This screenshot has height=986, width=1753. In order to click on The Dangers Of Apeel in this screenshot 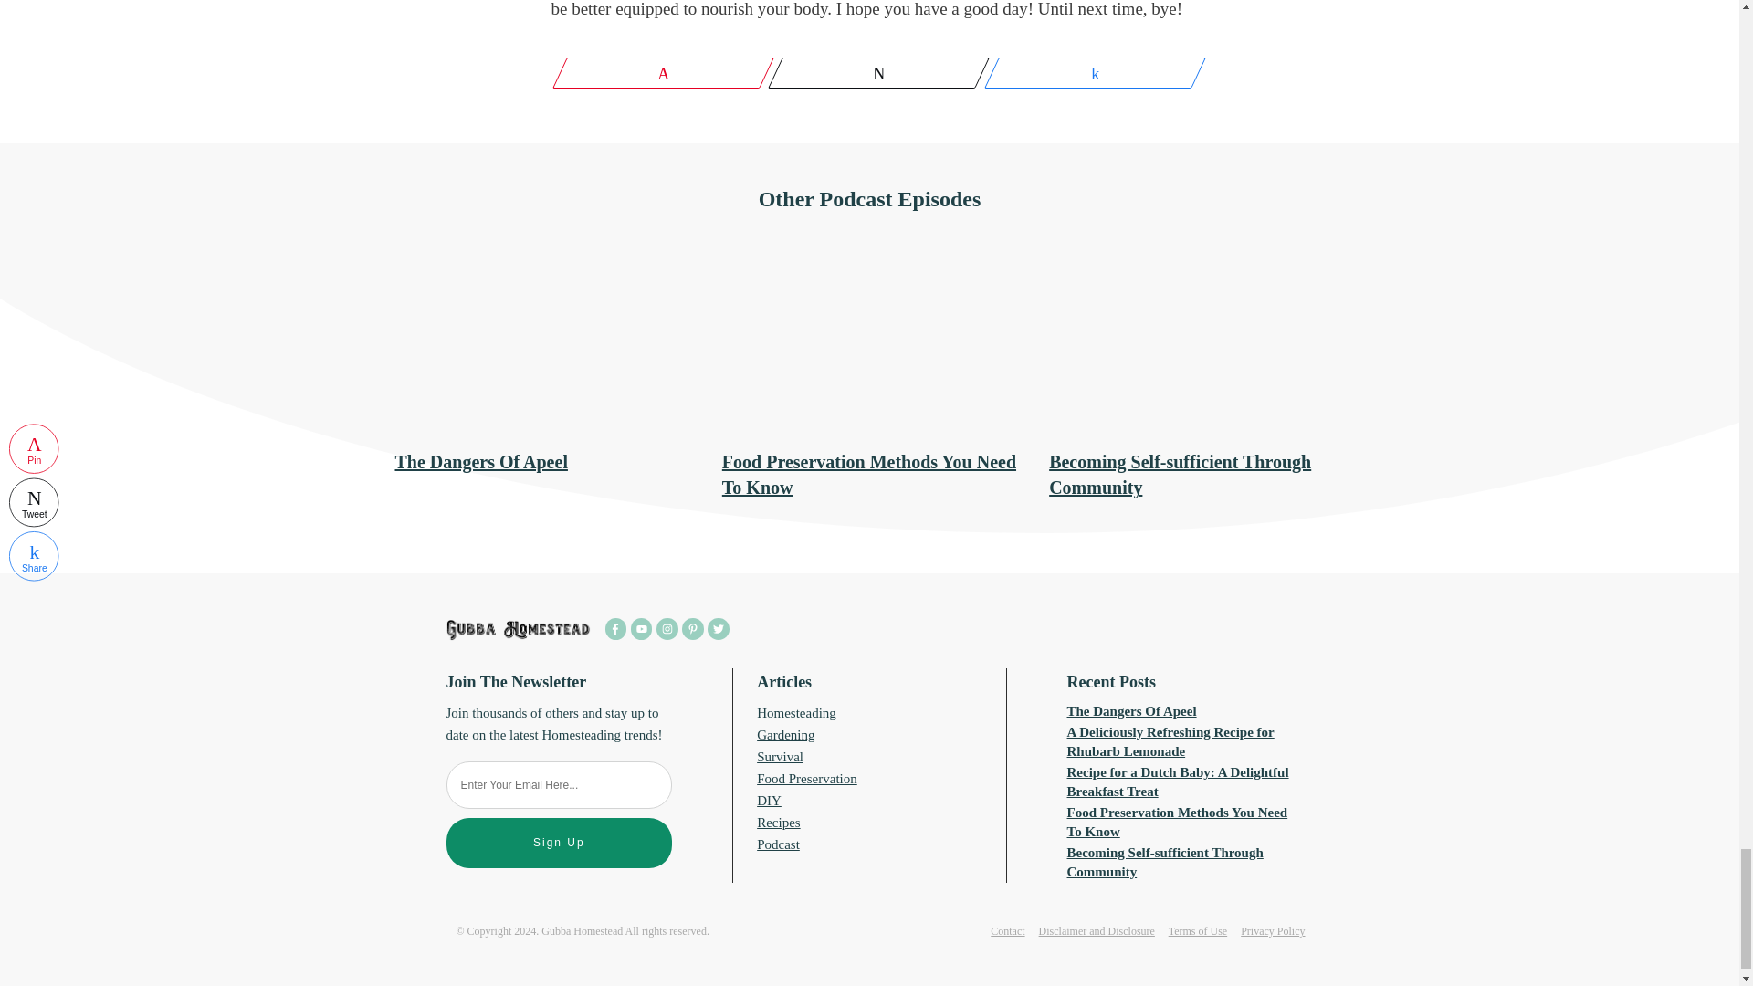, I will do `click(480, 462)`.